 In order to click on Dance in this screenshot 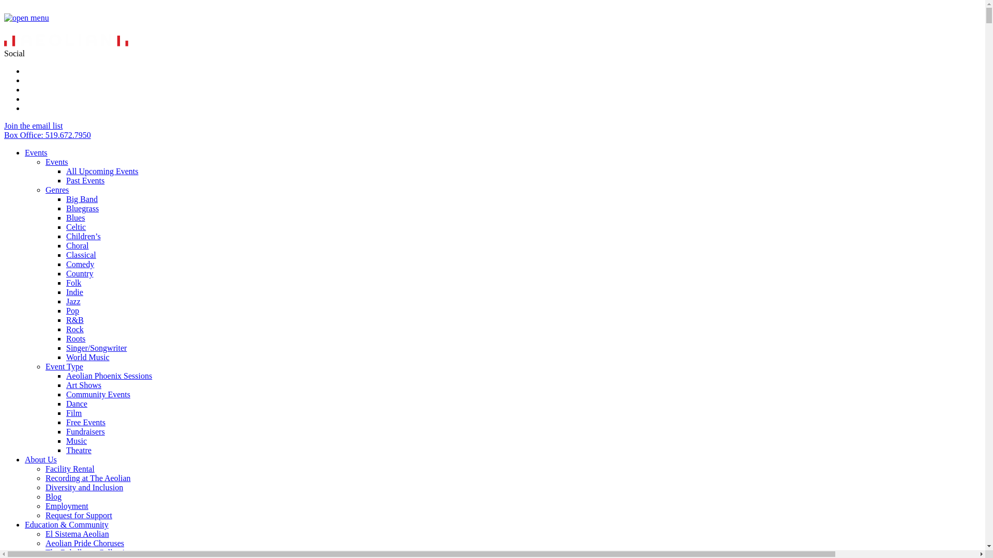, I will do `click(77, 404)`.